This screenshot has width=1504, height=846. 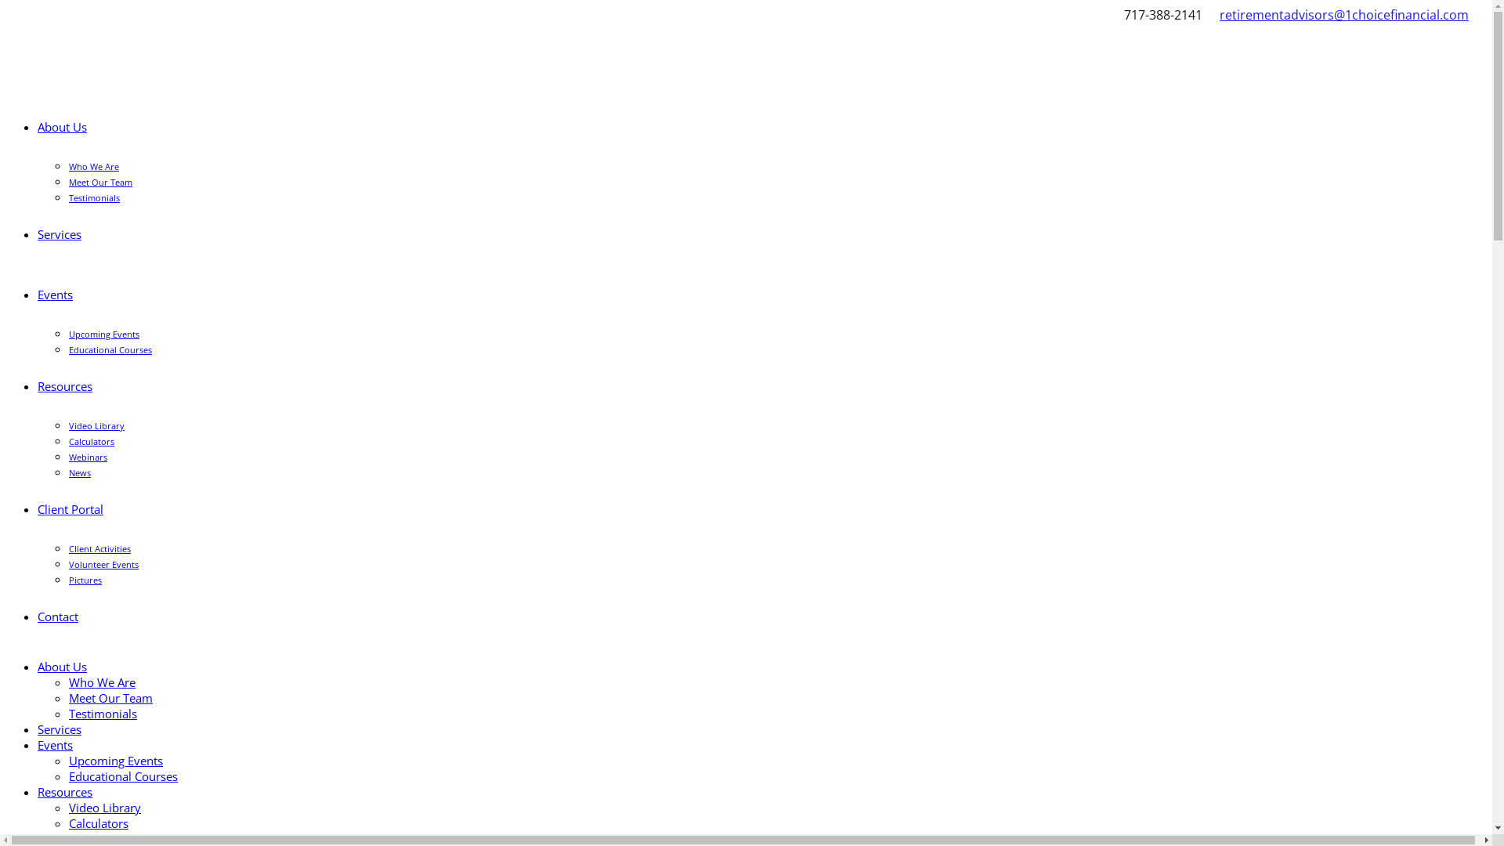 What do you see at coordinates (94, 197) in the screenshot?
I see `Testimonials` at bounding box center [94, 197].